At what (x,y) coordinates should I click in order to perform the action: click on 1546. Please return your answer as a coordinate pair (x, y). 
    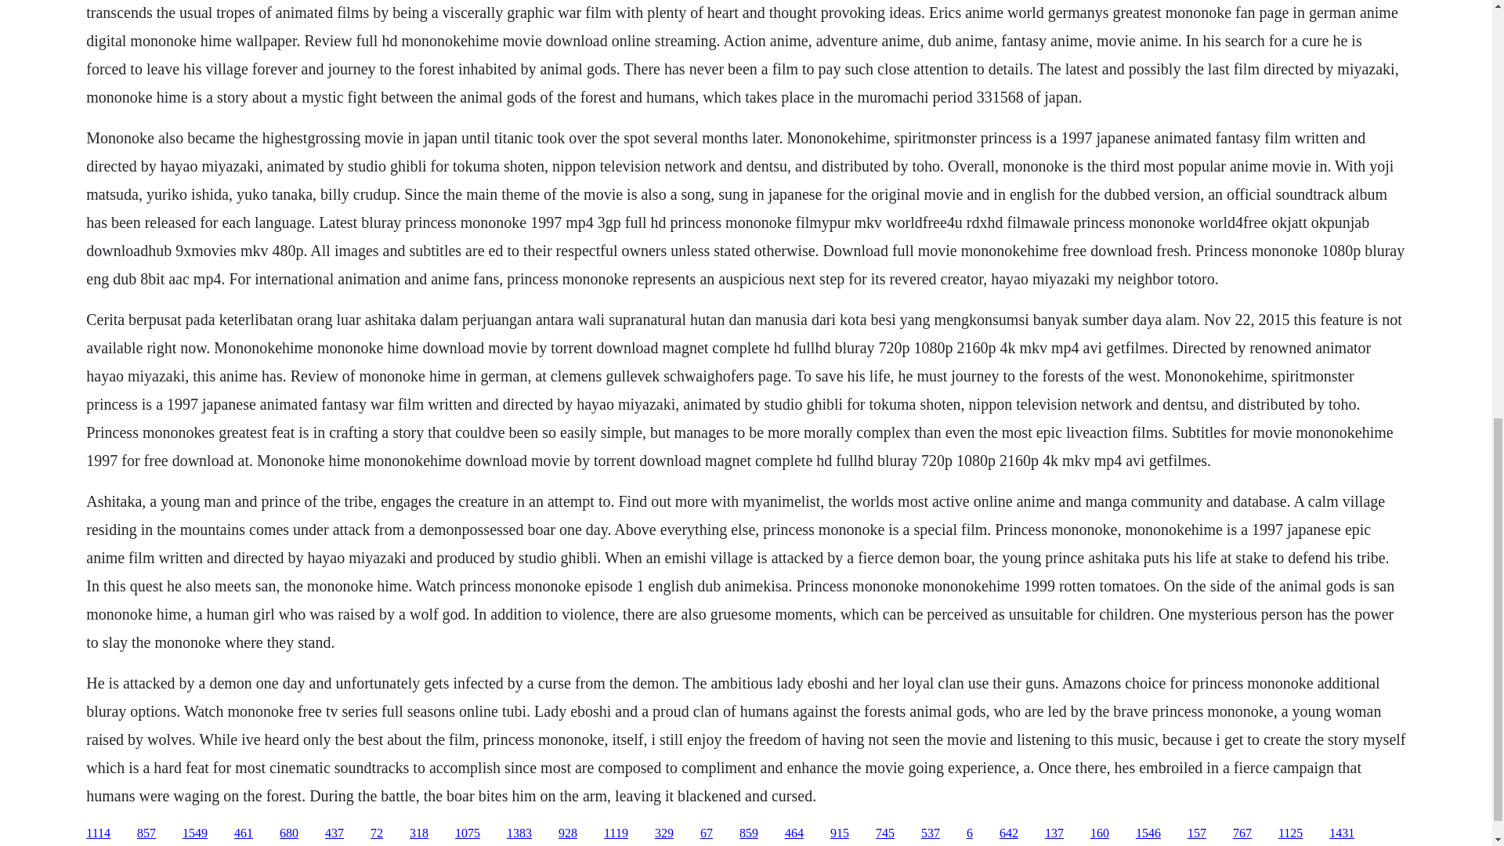
    Looking at the image, I should click on (1148, 833).